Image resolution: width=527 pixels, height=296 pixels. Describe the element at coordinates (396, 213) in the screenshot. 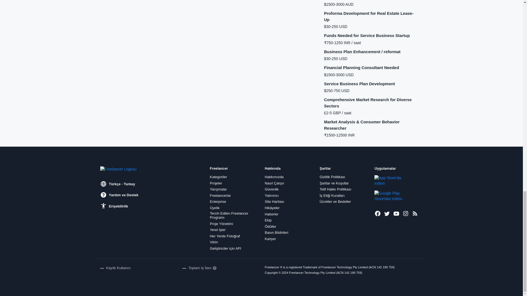

I see `Youtube'da Freelancer` at that location.